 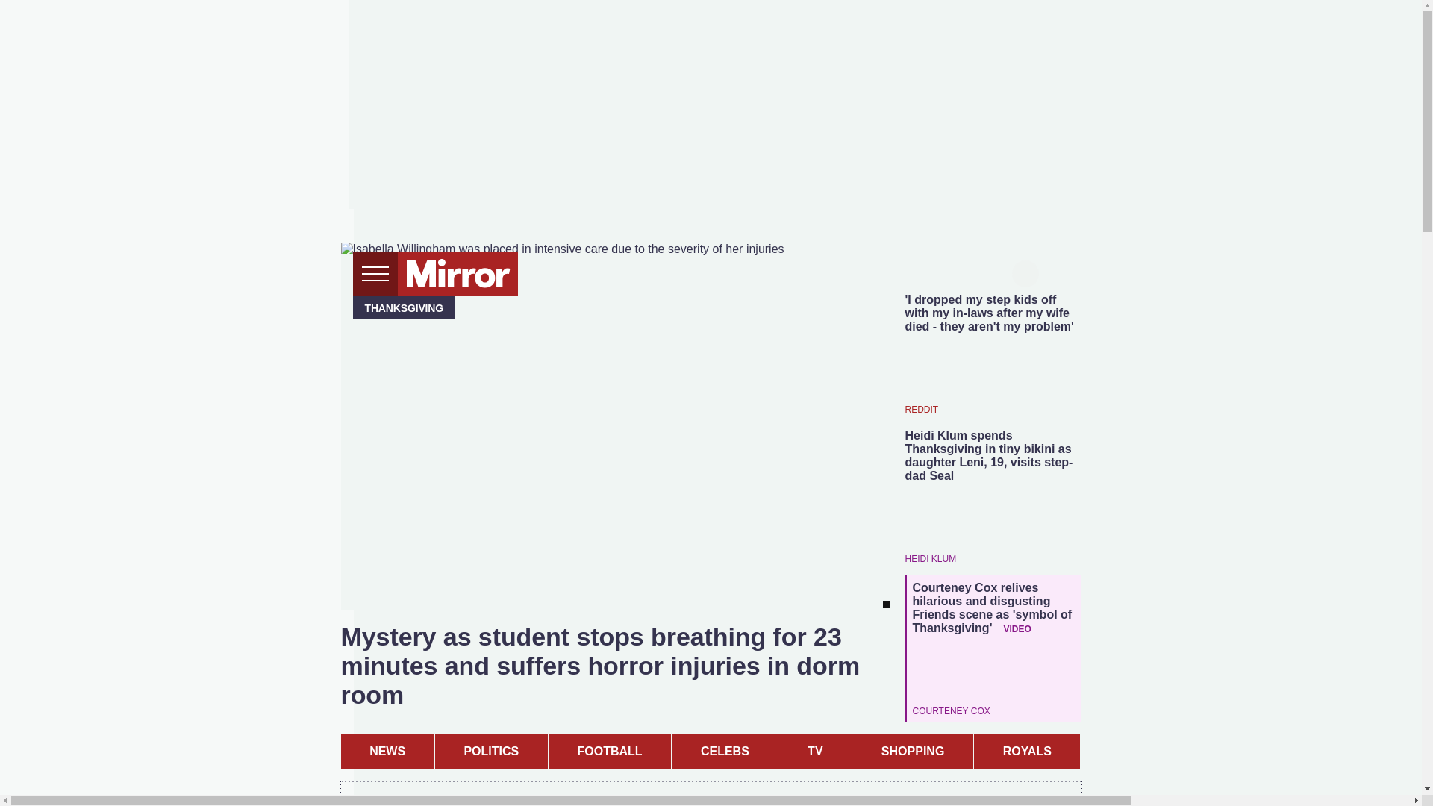 What do you see at coordinates (940, 272) in the screenshot?
I see `tiktok` at bounding box center [940, 272].